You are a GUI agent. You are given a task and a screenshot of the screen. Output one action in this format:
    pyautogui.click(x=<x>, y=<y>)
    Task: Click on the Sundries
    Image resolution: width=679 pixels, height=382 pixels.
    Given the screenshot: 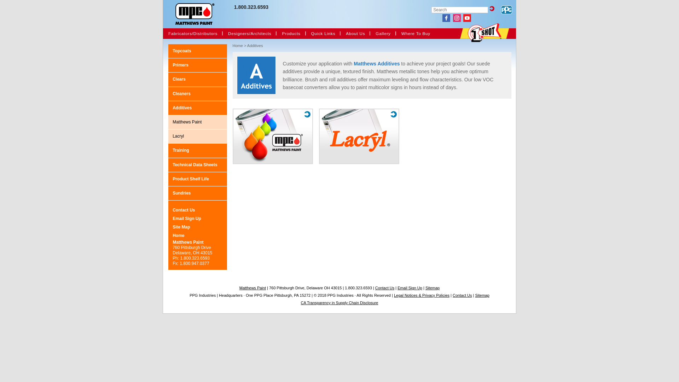 What is the action you would take?
    pyautogui.click(x=182, y=193)
    